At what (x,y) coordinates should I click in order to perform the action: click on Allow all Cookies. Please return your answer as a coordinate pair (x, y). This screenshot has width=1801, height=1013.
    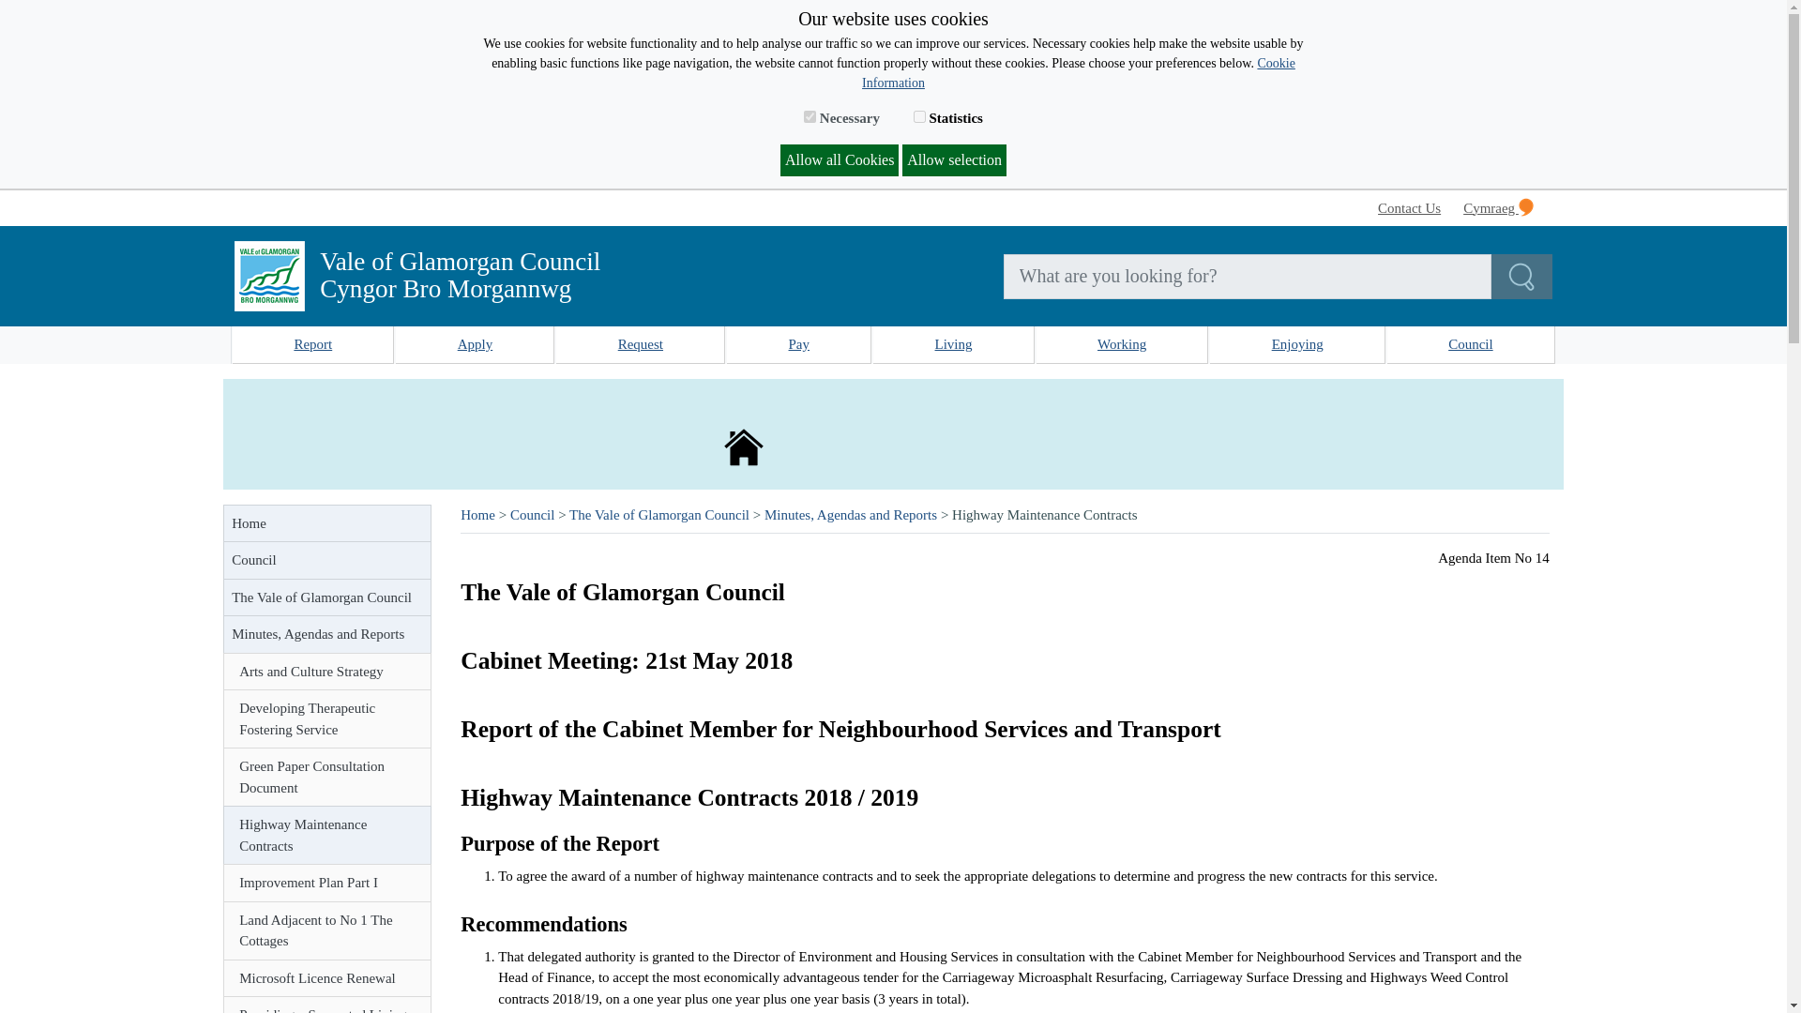
    Looking at the image, I should click on (839, 159).